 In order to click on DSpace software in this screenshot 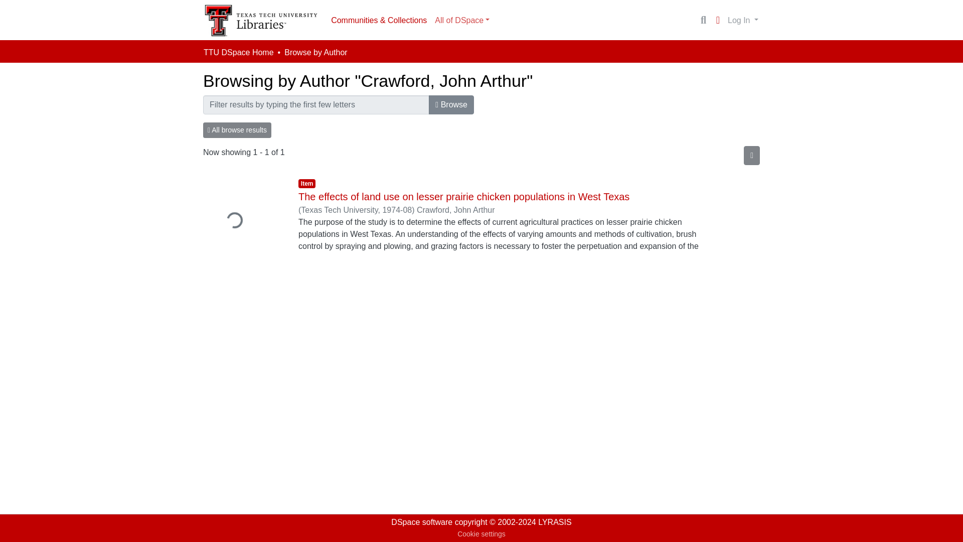, I will do `click(421, 522)`.